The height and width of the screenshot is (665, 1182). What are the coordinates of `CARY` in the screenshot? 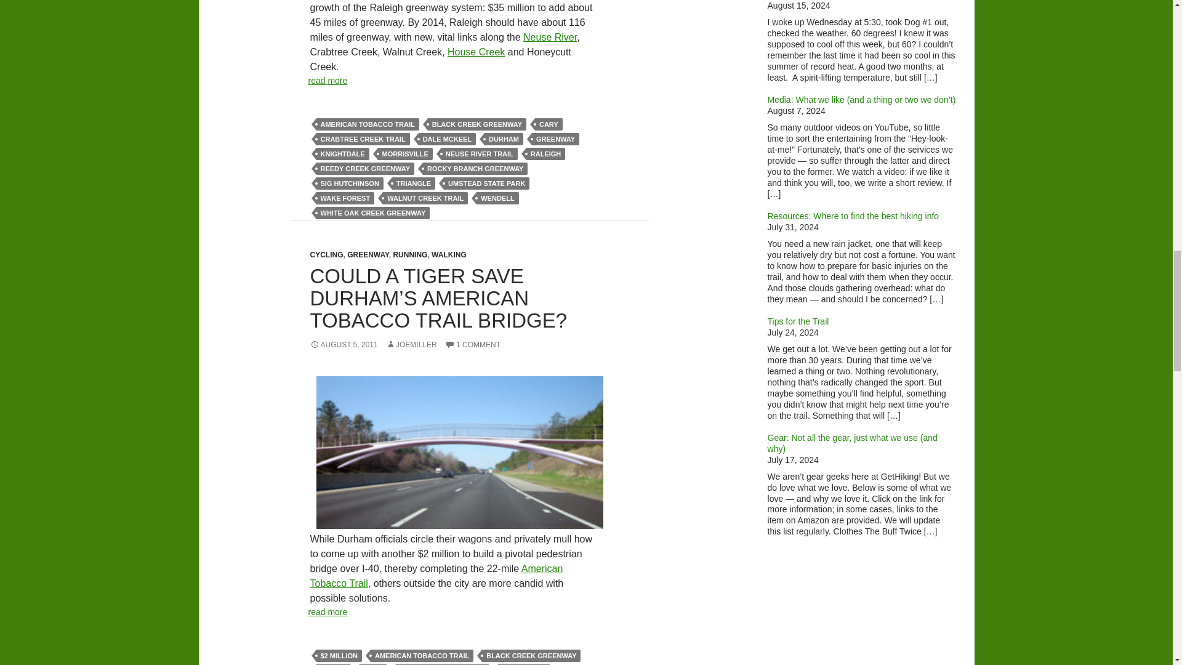 It's located at (549, 124).